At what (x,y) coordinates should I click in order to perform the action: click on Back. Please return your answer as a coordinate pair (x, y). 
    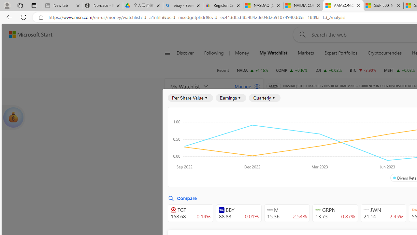
    Looking at the image, I should click on (8, 17).